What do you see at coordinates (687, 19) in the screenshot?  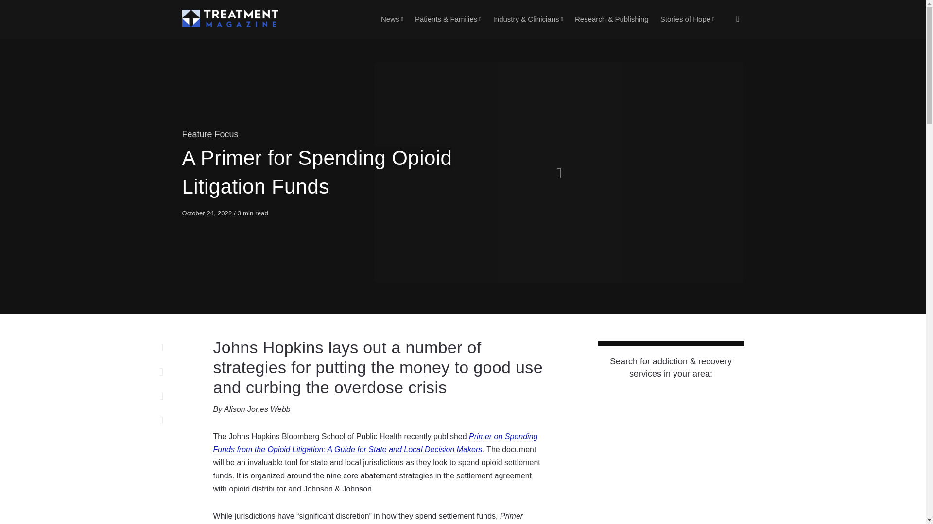 I see `Stories of Hope` at bounding box center [687, 19].